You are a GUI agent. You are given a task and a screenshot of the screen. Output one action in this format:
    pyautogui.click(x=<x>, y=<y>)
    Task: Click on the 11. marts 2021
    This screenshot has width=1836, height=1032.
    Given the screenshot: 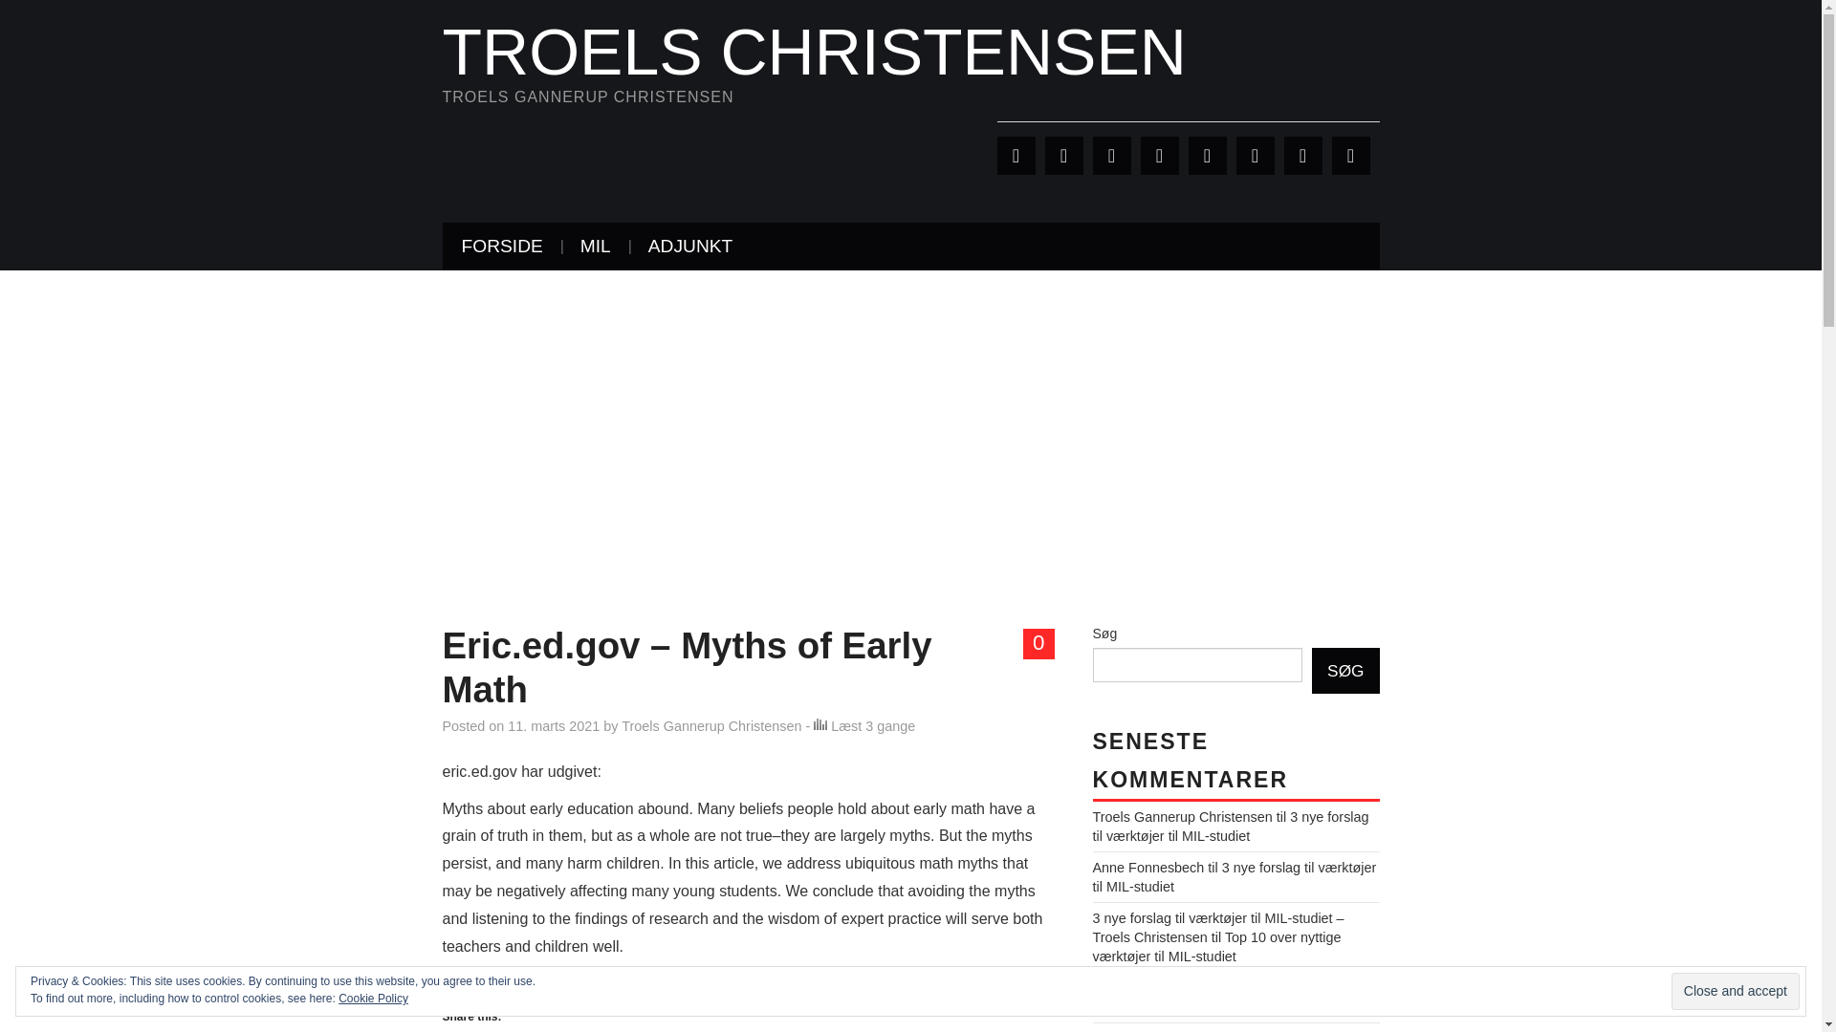 What is the action you would take?
    pyautogui.click(x=554, y=725)
    